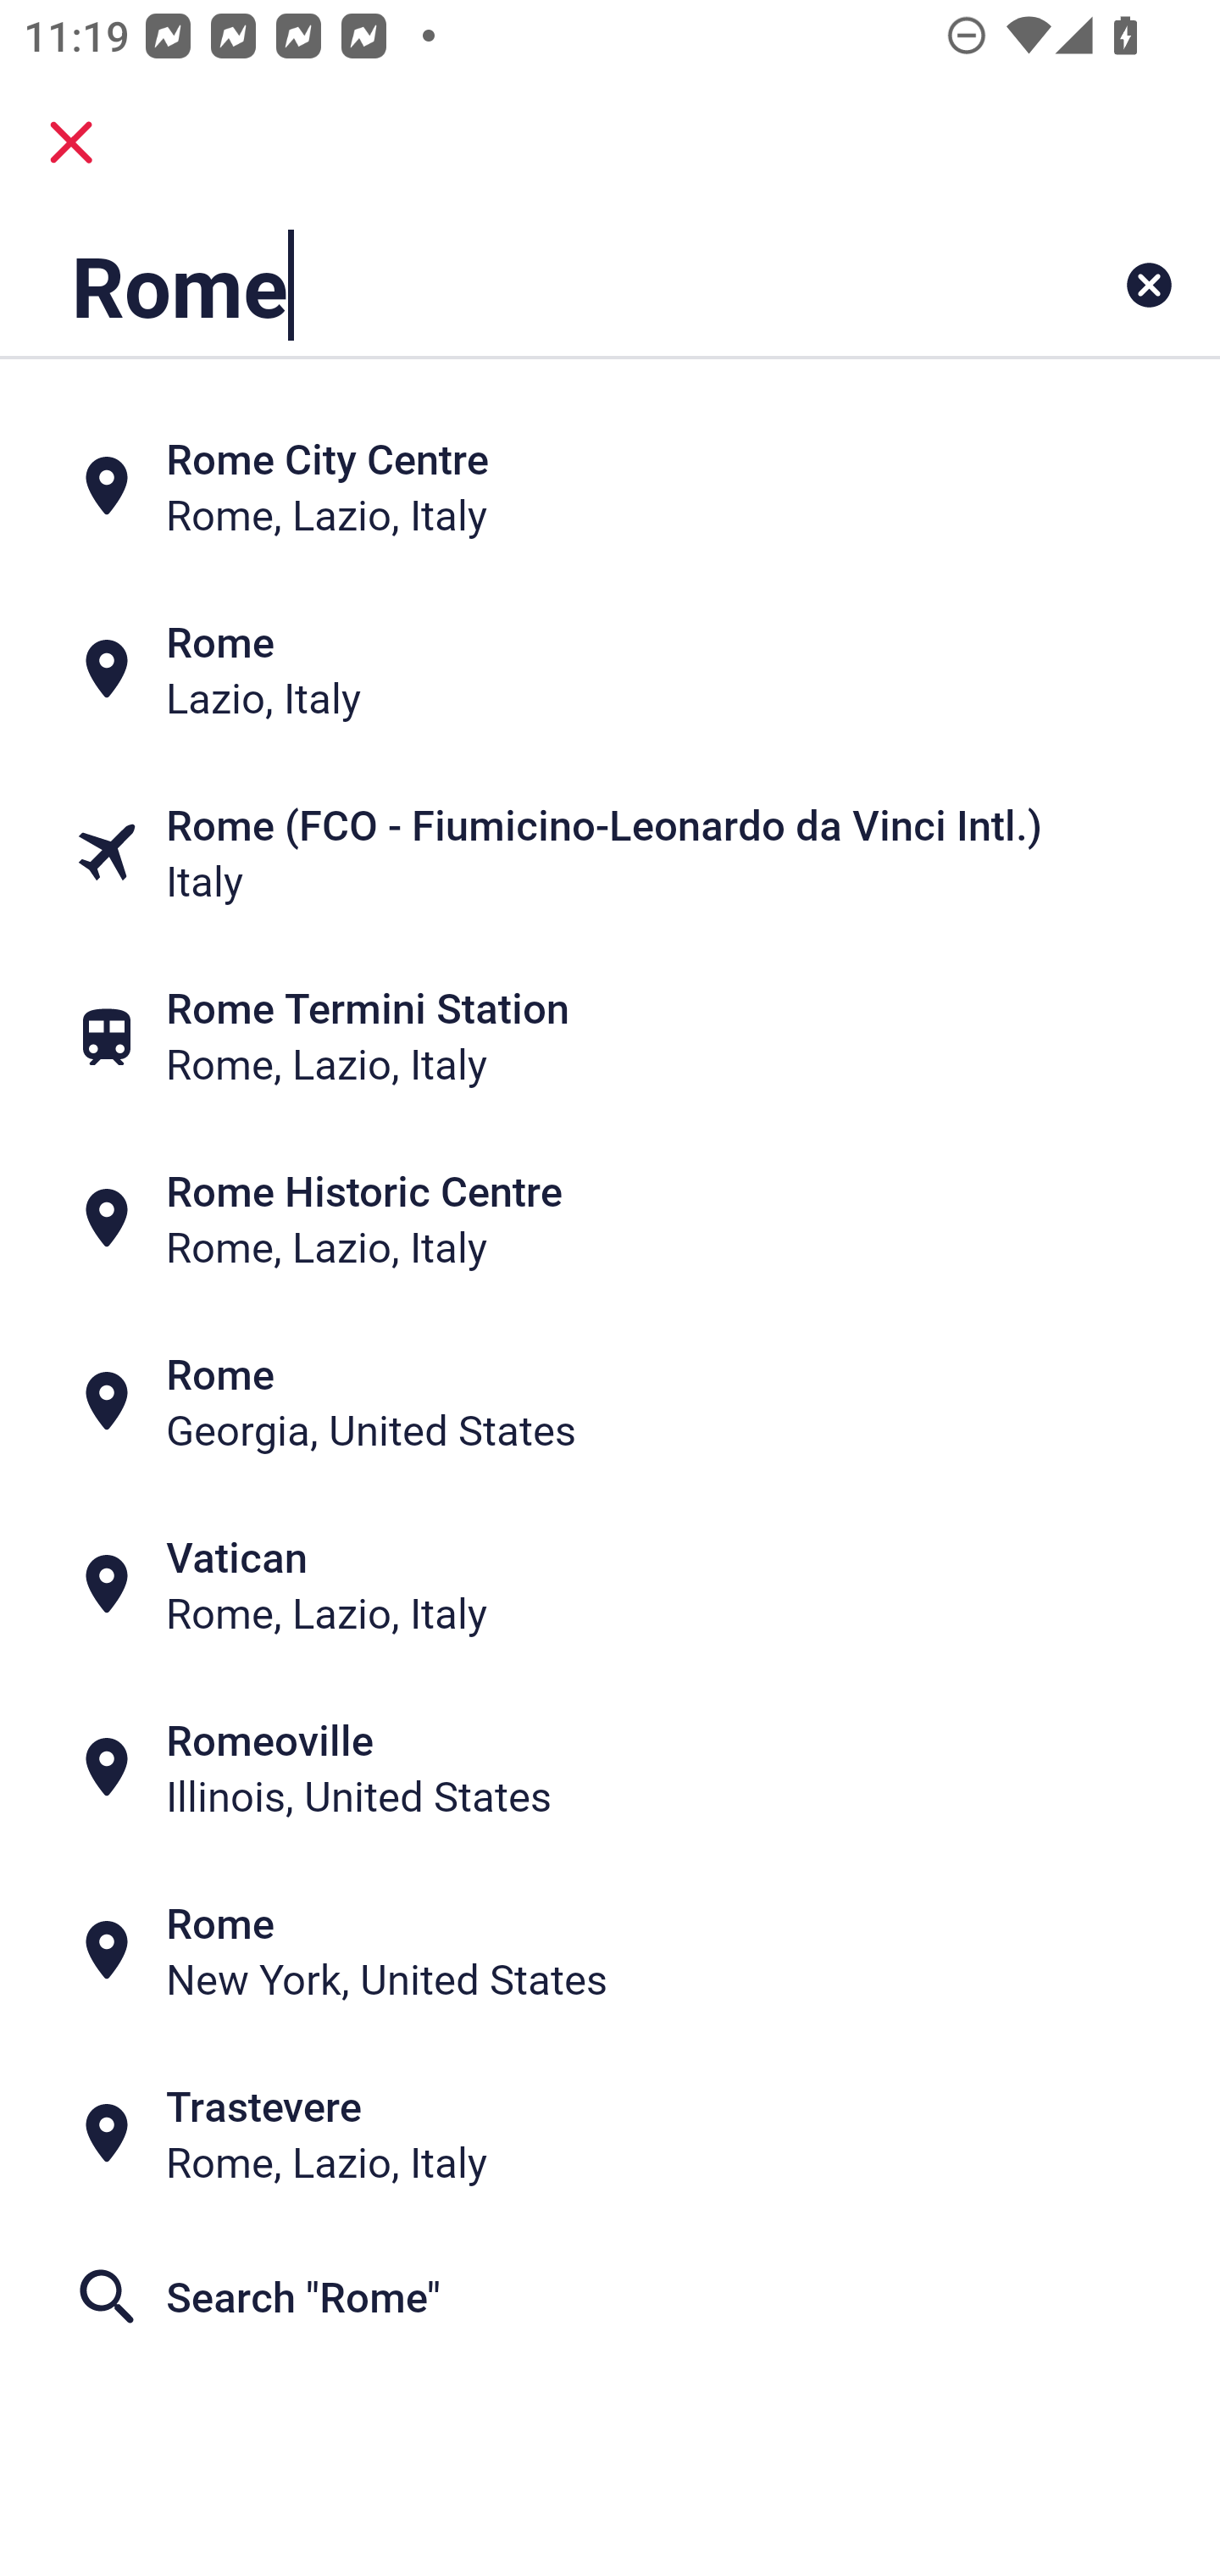 The image size is (1220, 2576). What do you see at coordinates (610, 1951) in the screenshot?
I see `Rome New York, United States` at bounding box center [610, 1951].